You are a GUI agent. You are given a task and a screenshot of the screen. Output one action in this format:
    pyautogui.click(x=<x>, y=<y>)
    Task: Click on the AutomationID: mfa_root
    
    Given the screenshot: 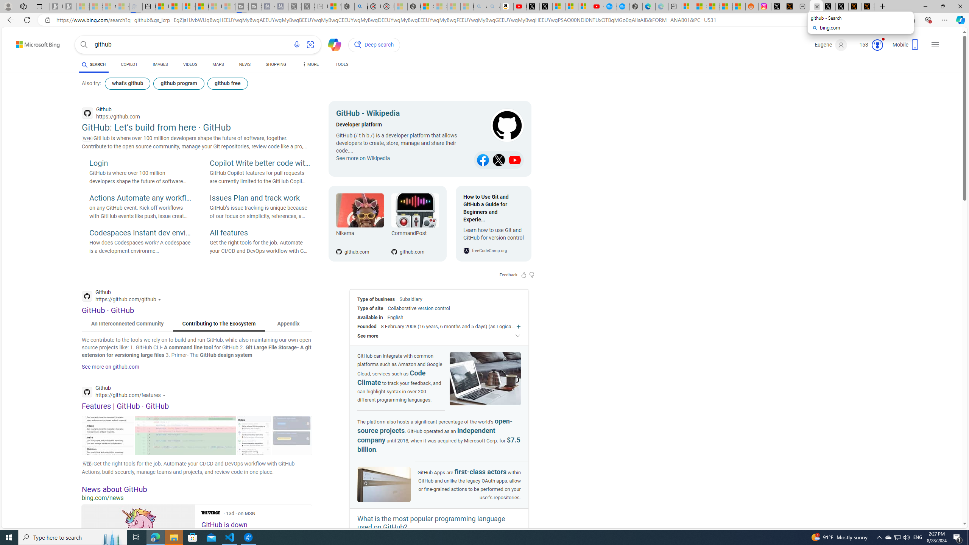 What is the action you would take?
    pyautogui.click(x=936, y=501)
    